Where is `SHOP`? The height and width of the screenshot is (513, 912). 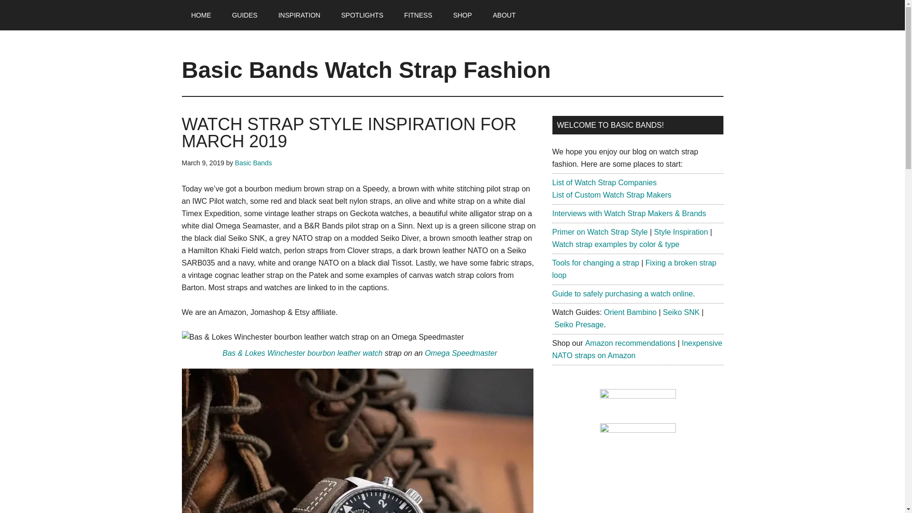
SHOP is located at coordinates (462, 15).